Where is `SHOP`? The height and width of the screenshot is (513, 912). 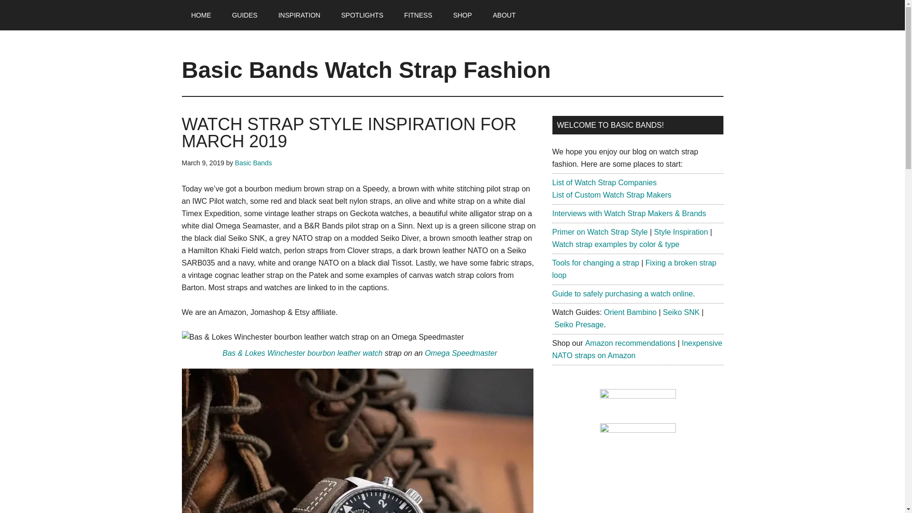
SHOP is located at coordinates (462, 15).